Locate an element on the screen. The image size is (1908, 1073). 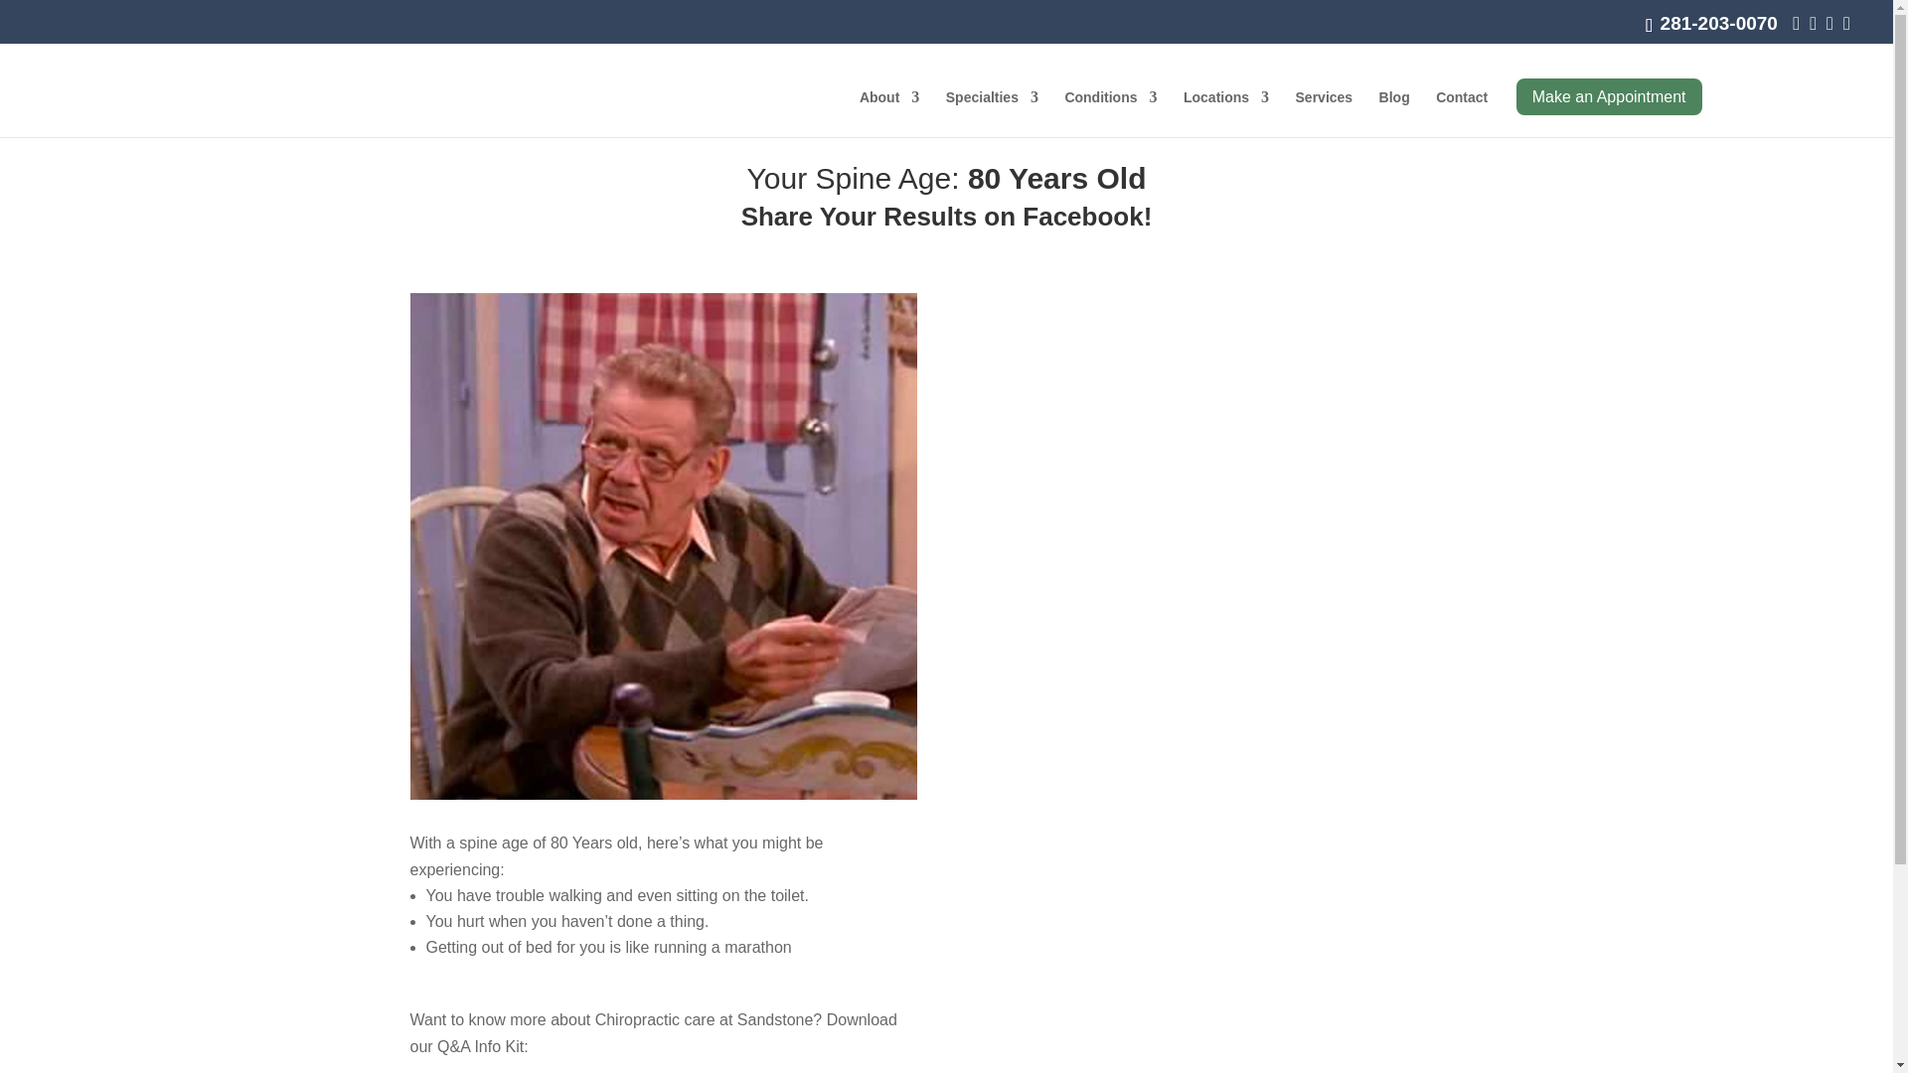
Share Your Results on Facebook! is located at coordinates (946, 217).